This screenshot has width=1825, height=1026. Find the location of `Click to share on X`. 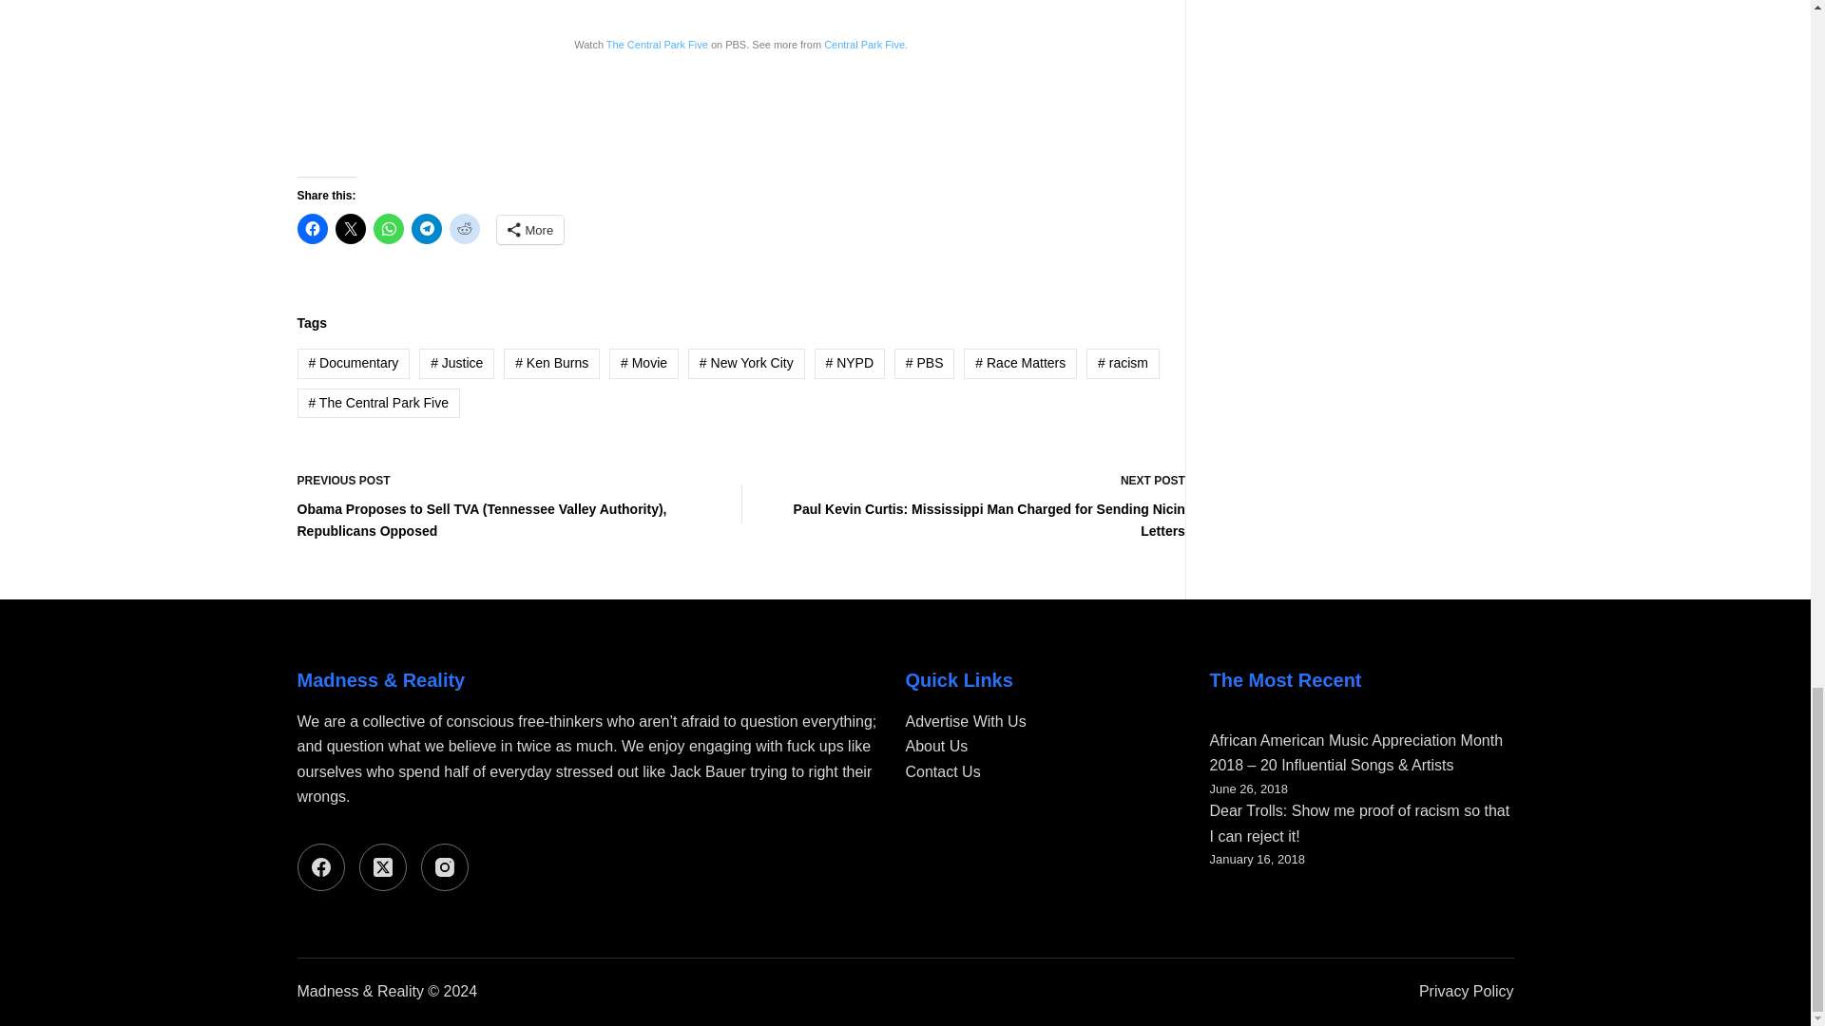

Click to share on X is located at coordinates (350, 228).